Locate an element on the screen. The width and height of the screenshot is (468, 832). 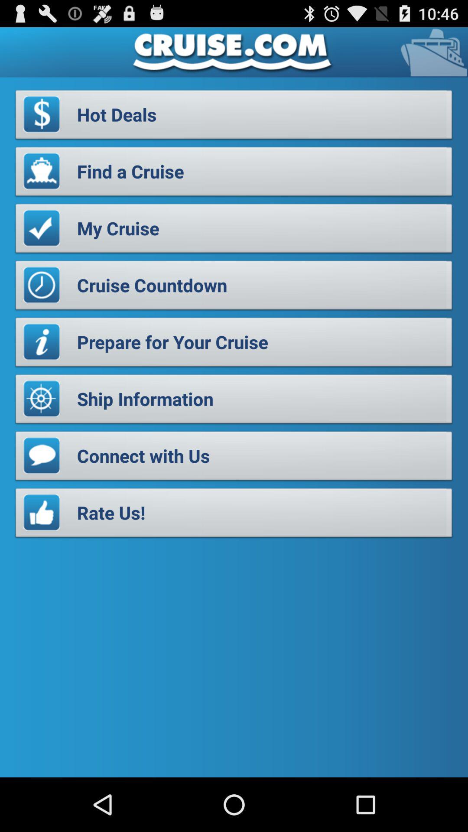
swipe until the find a cruise is located at coordinates (234, 174).